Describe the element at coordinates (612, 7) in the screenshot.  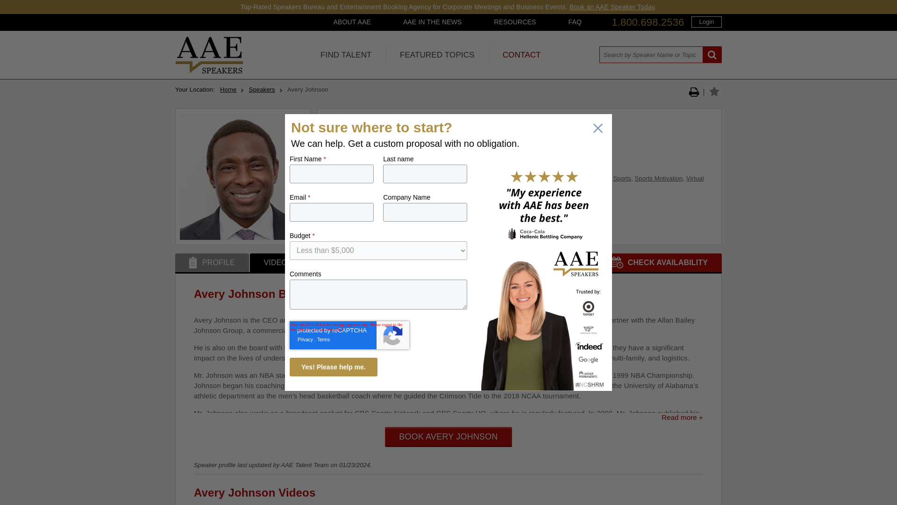
I see `Book an AAE Speaker Today` at that location.